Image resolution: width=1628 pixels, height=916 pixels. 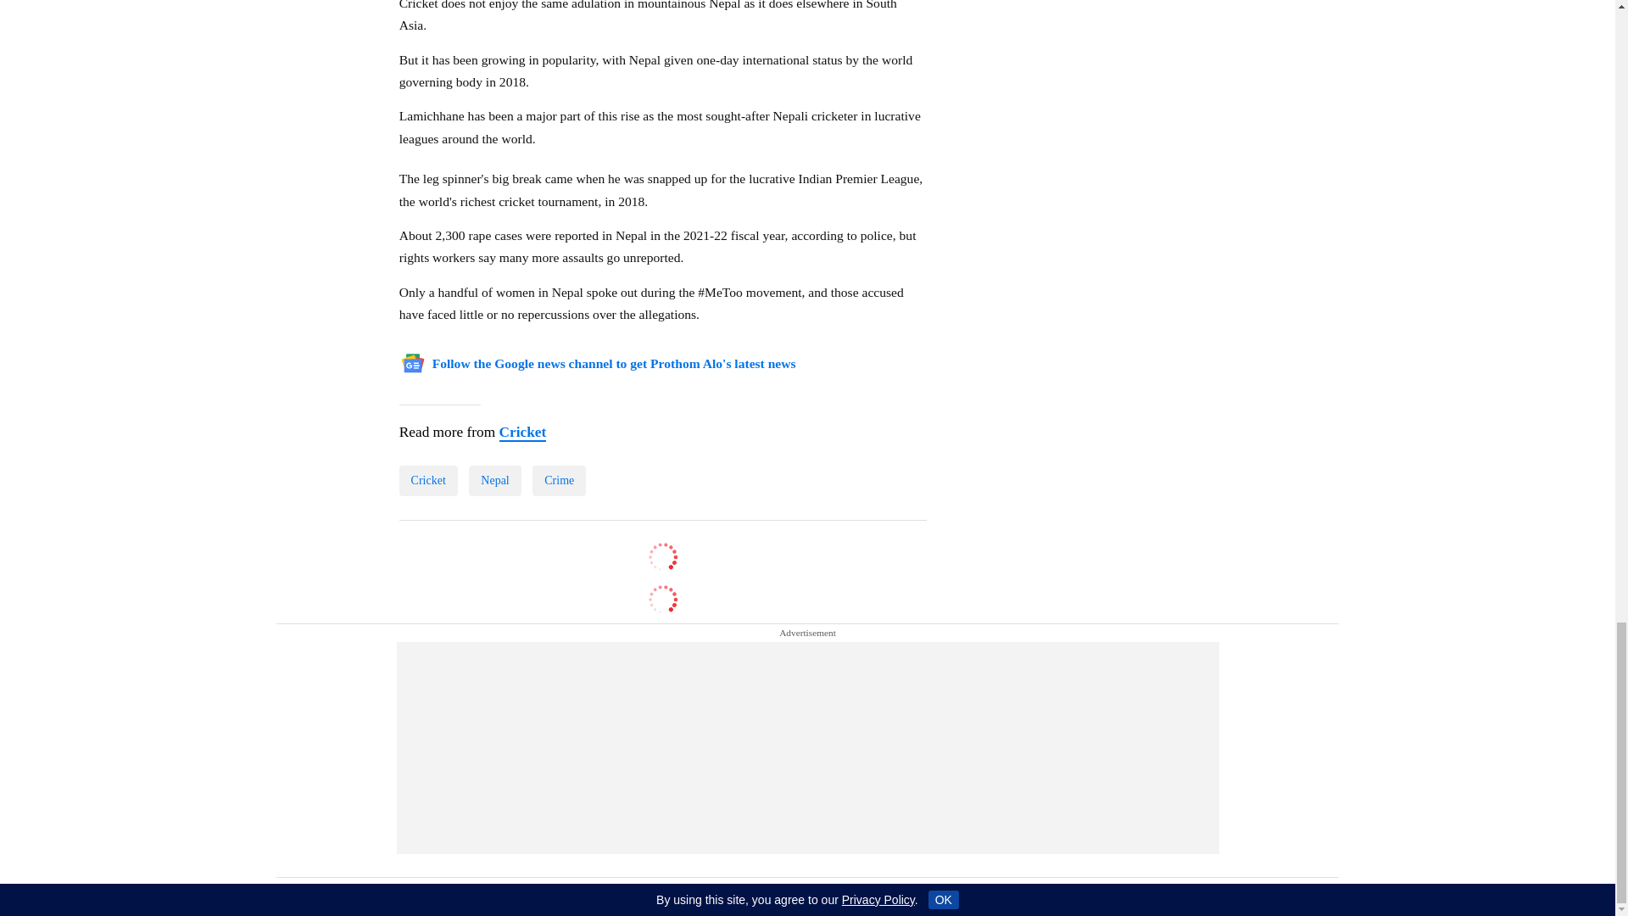 What do you see at coordinates (559, 480) in the screenshot?
I see `Crime` at bounding box center [559, 480].